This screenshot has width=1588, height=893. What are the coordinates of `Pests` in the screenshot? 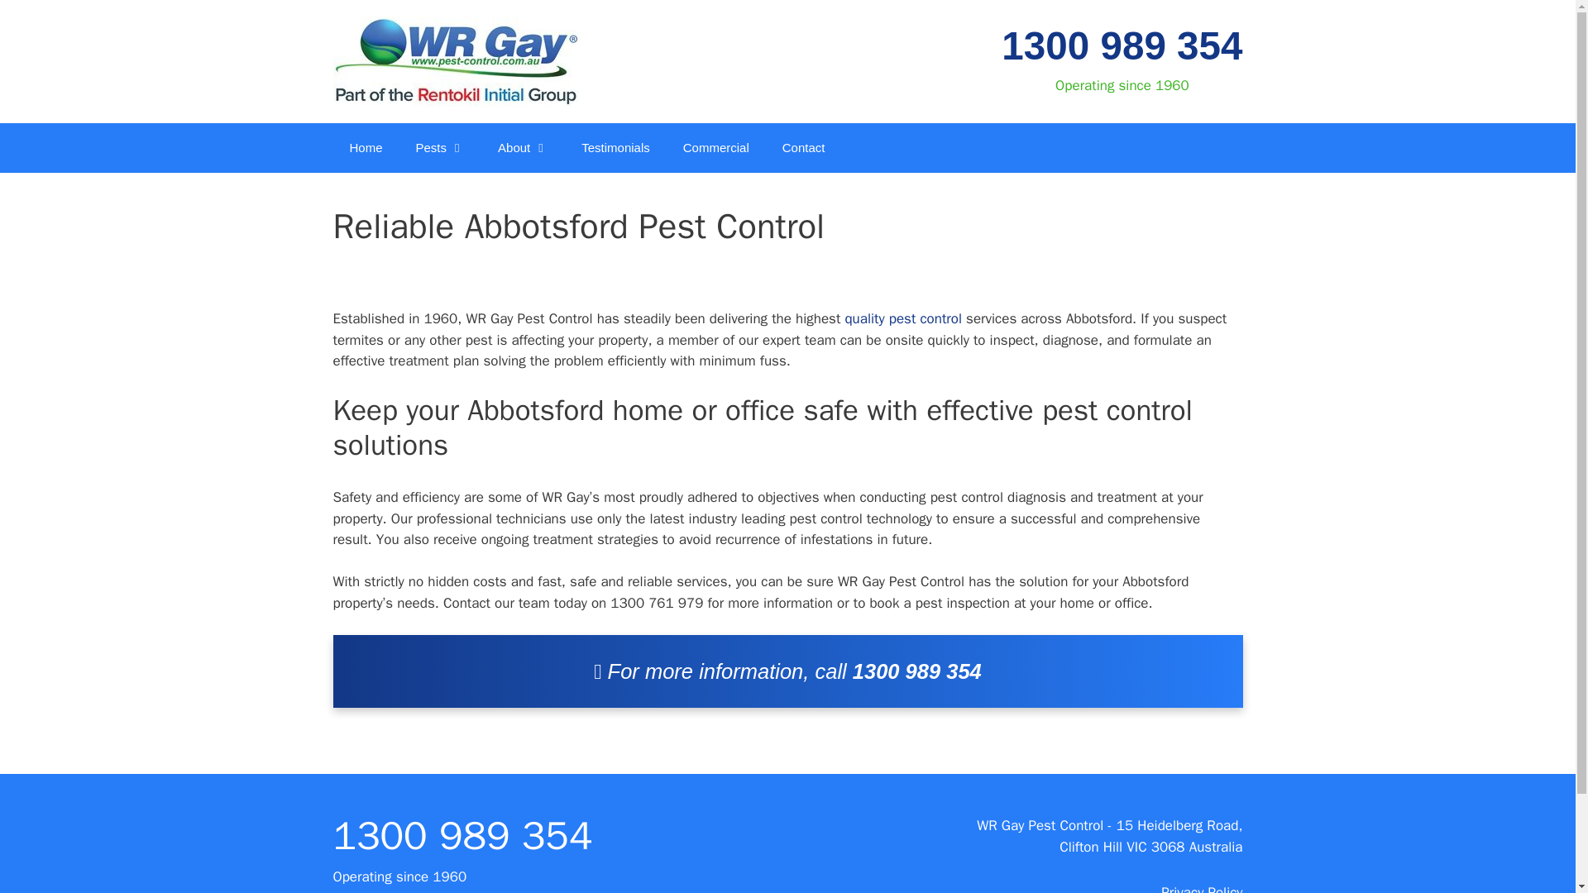 It's located at (441, 148).